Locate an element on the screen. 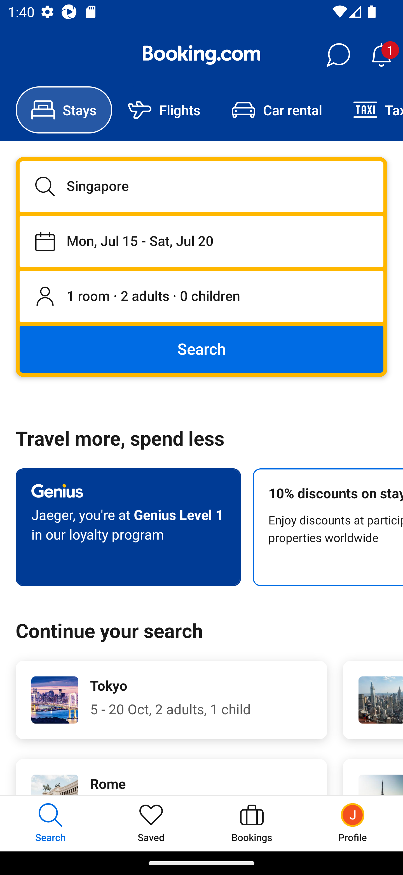 The width and height of the screenshot is (403, 875). Saved is located at coordinates (151, 823).